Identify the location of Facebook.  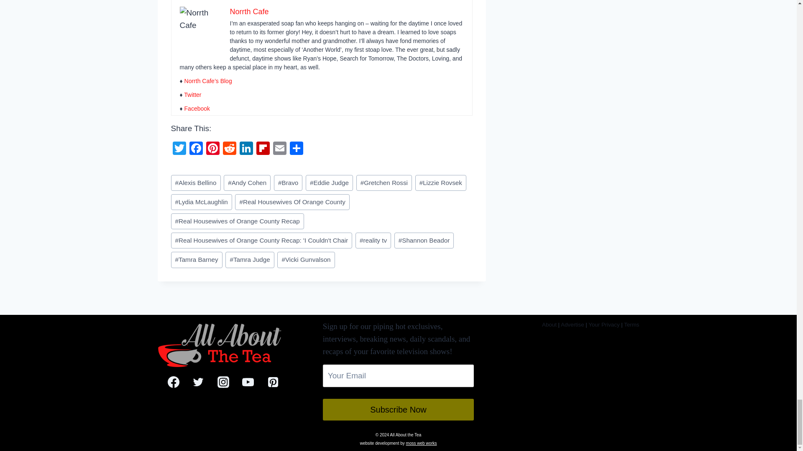
(195, 149).